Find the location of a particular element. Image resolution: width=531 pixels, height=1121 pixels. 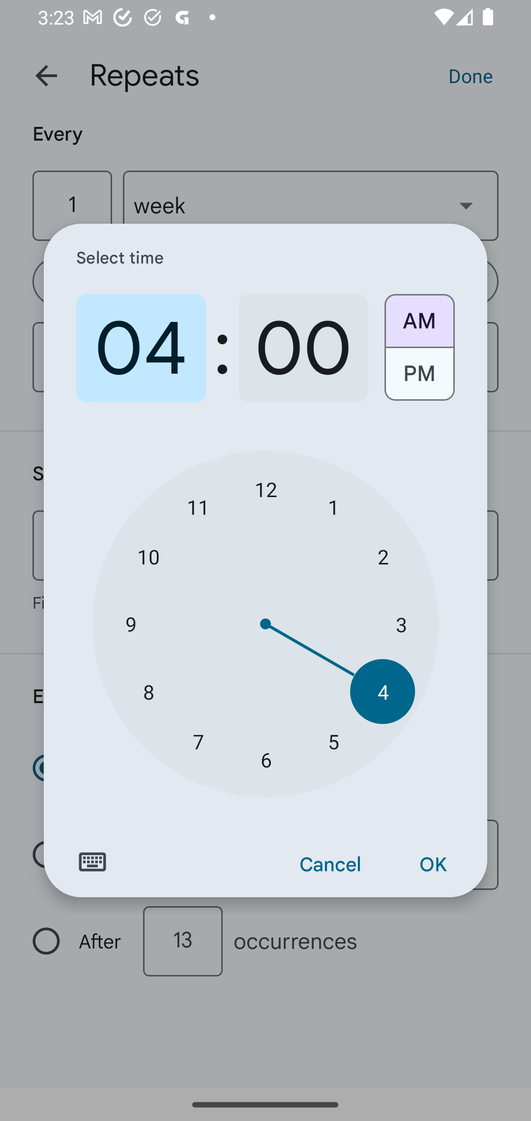

AM is located at coordinates (419, 316).